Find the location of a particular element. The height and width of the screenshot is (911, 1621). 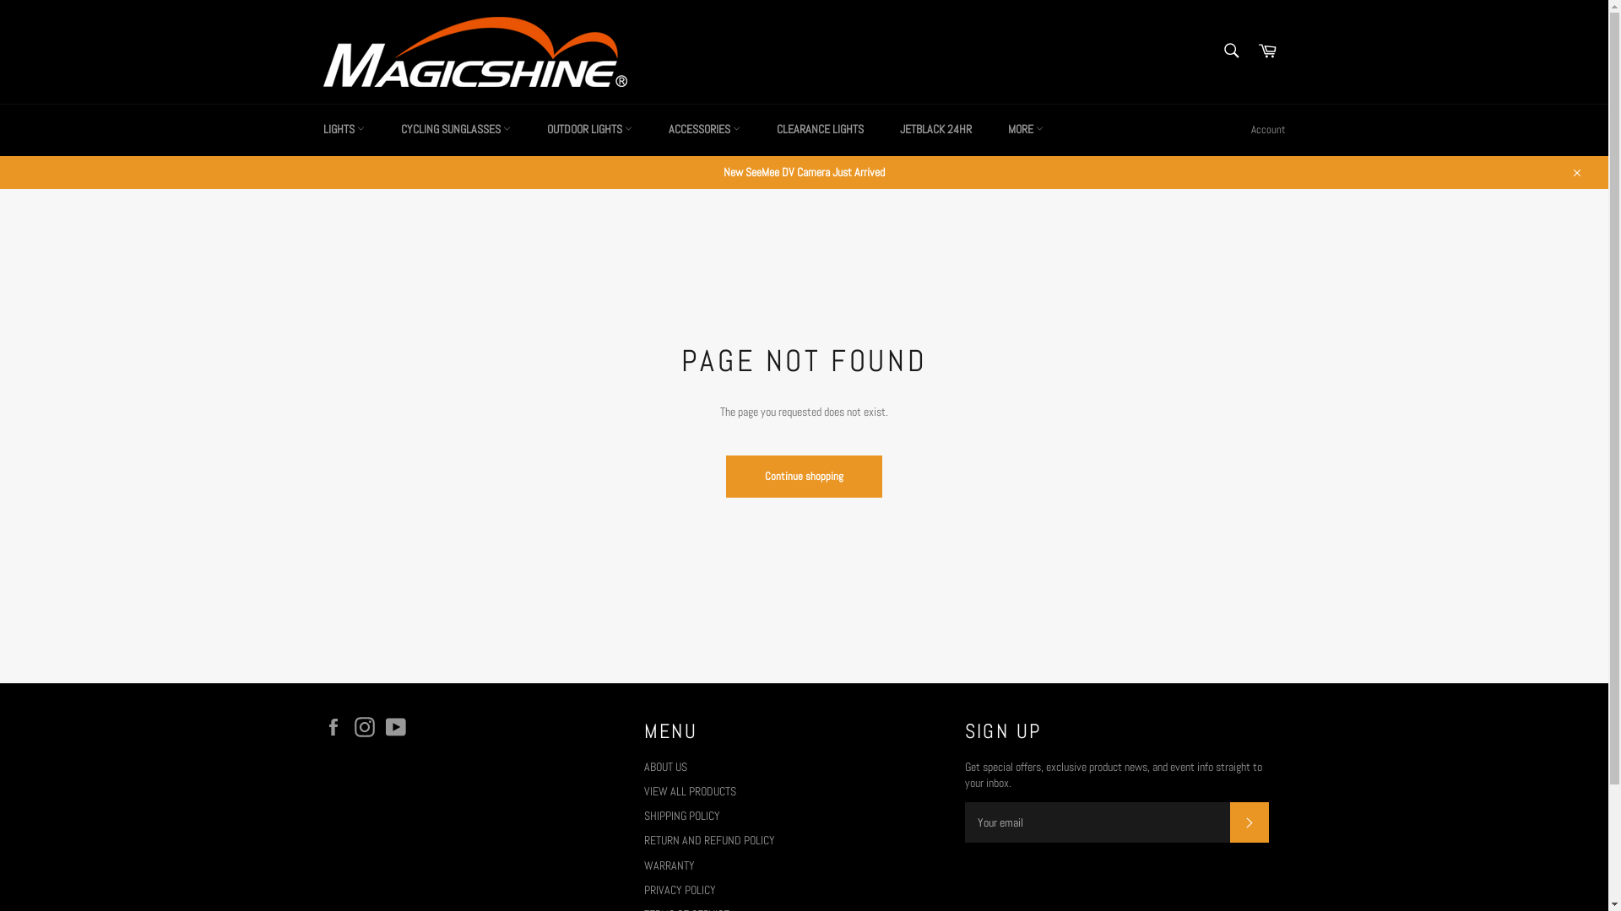

Account is located at coordinates (1268, 130).